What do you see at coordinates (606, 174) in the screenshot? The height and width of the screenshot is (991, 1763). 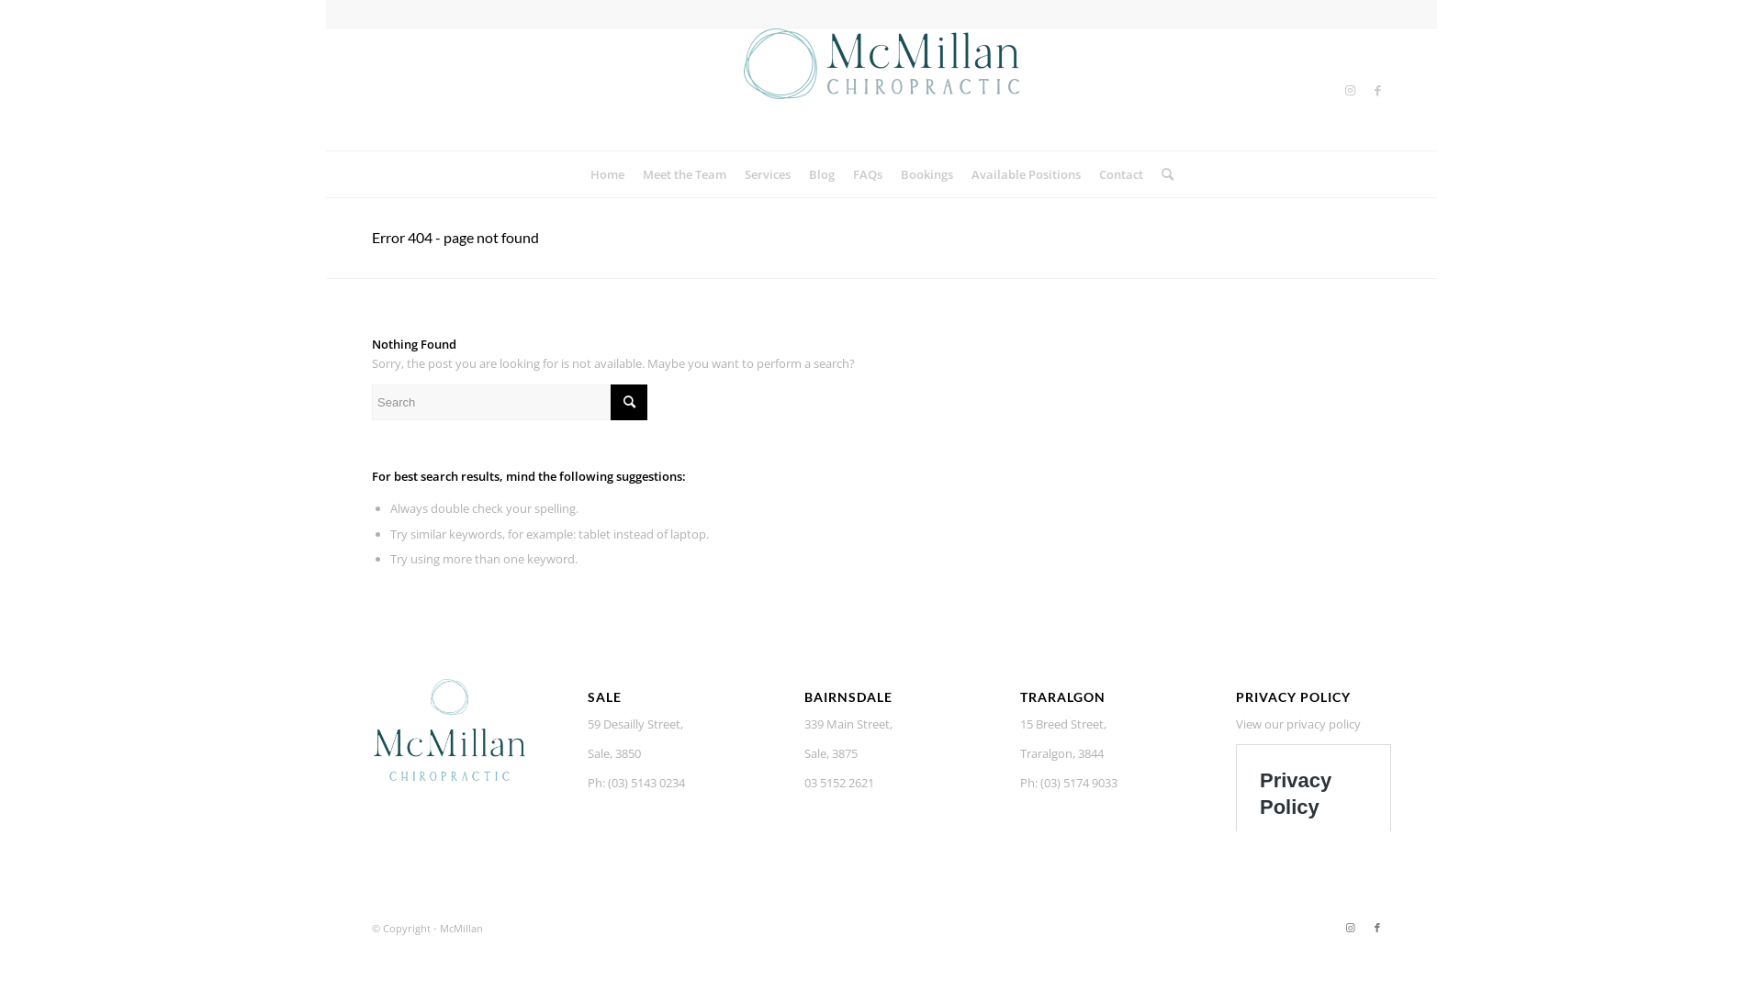 I see `Home` at bounding box center [606, 174].